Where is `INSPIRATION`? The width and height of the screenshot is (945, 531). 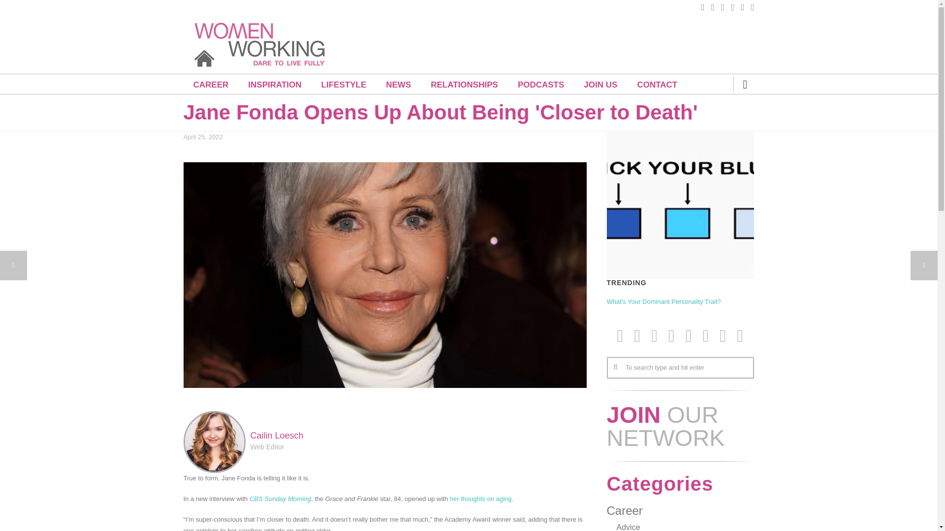 INSPIRATION is located at coordinates (274, 85).